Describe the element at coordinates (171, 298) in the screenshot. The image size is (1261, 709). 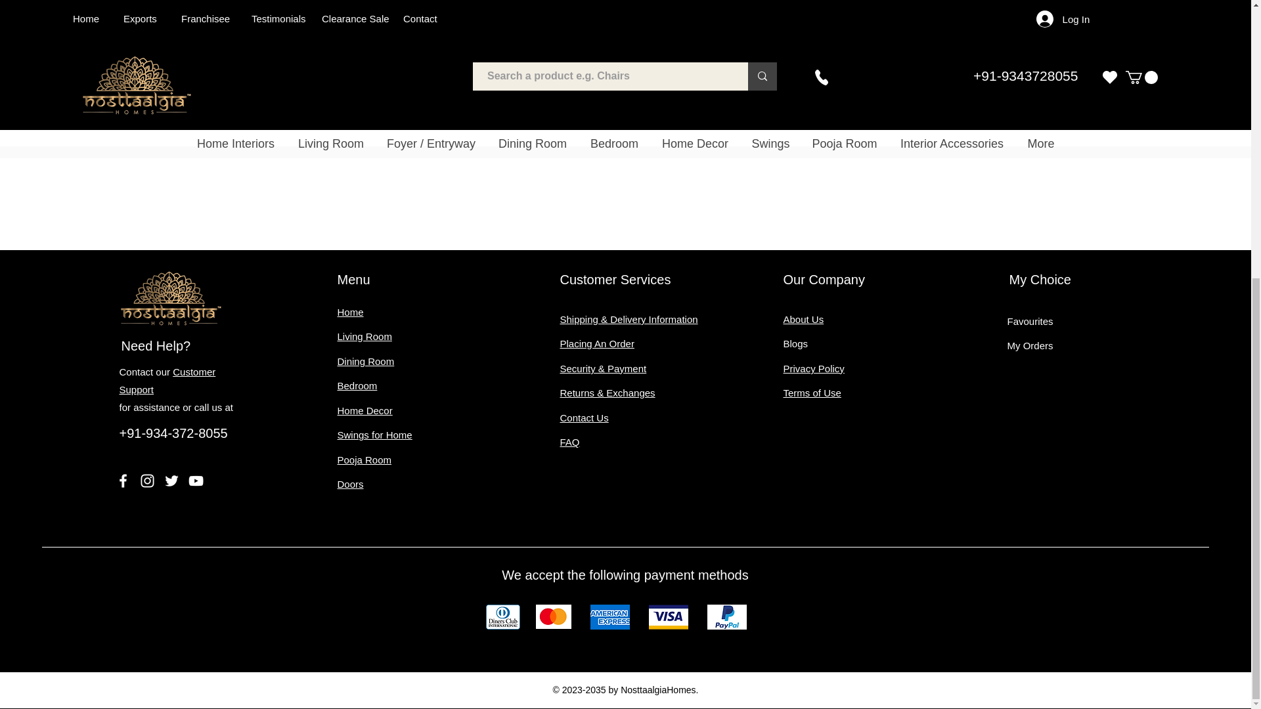
I see `logo.png` at that location.